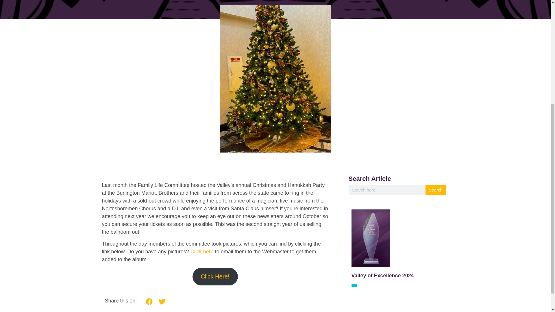 The height and width of the screenshot is (312, 555). What do you see at coordinates (436, 190) in the screenshot?
I see `Search` at bounding box center [436, 190].